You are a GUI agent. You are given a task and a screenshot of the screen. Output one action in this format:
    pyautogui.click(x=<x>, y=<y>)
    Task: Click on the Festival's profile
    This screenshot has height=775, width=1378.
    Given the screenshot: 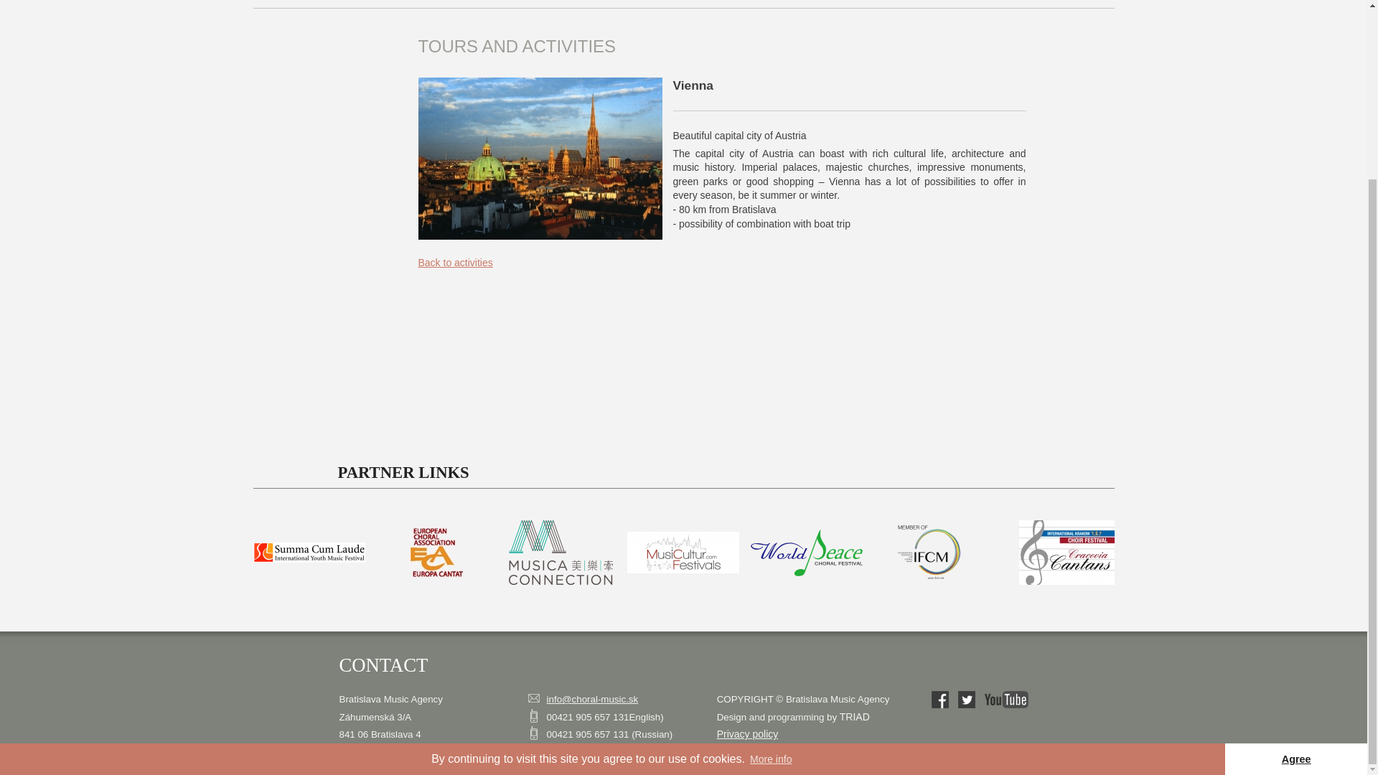 What is the action you would take?
    pyautogui.click(x=375, y=4)
    